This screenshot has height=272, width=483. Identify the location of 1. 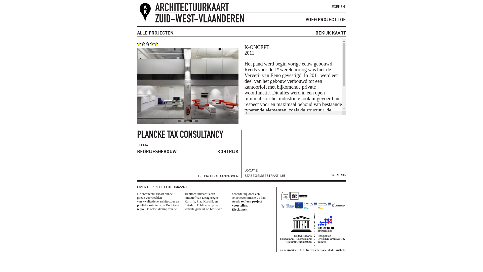
(179, 121).